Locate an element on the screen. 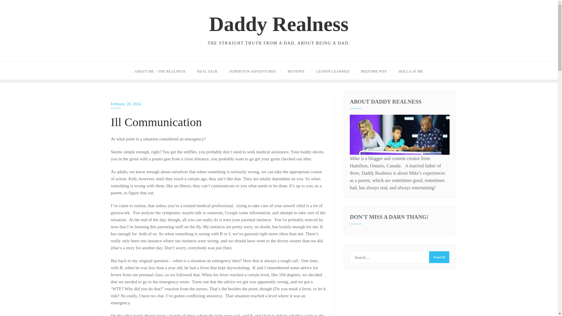  HOLLA AT ME is located at coordinates (411, 71).